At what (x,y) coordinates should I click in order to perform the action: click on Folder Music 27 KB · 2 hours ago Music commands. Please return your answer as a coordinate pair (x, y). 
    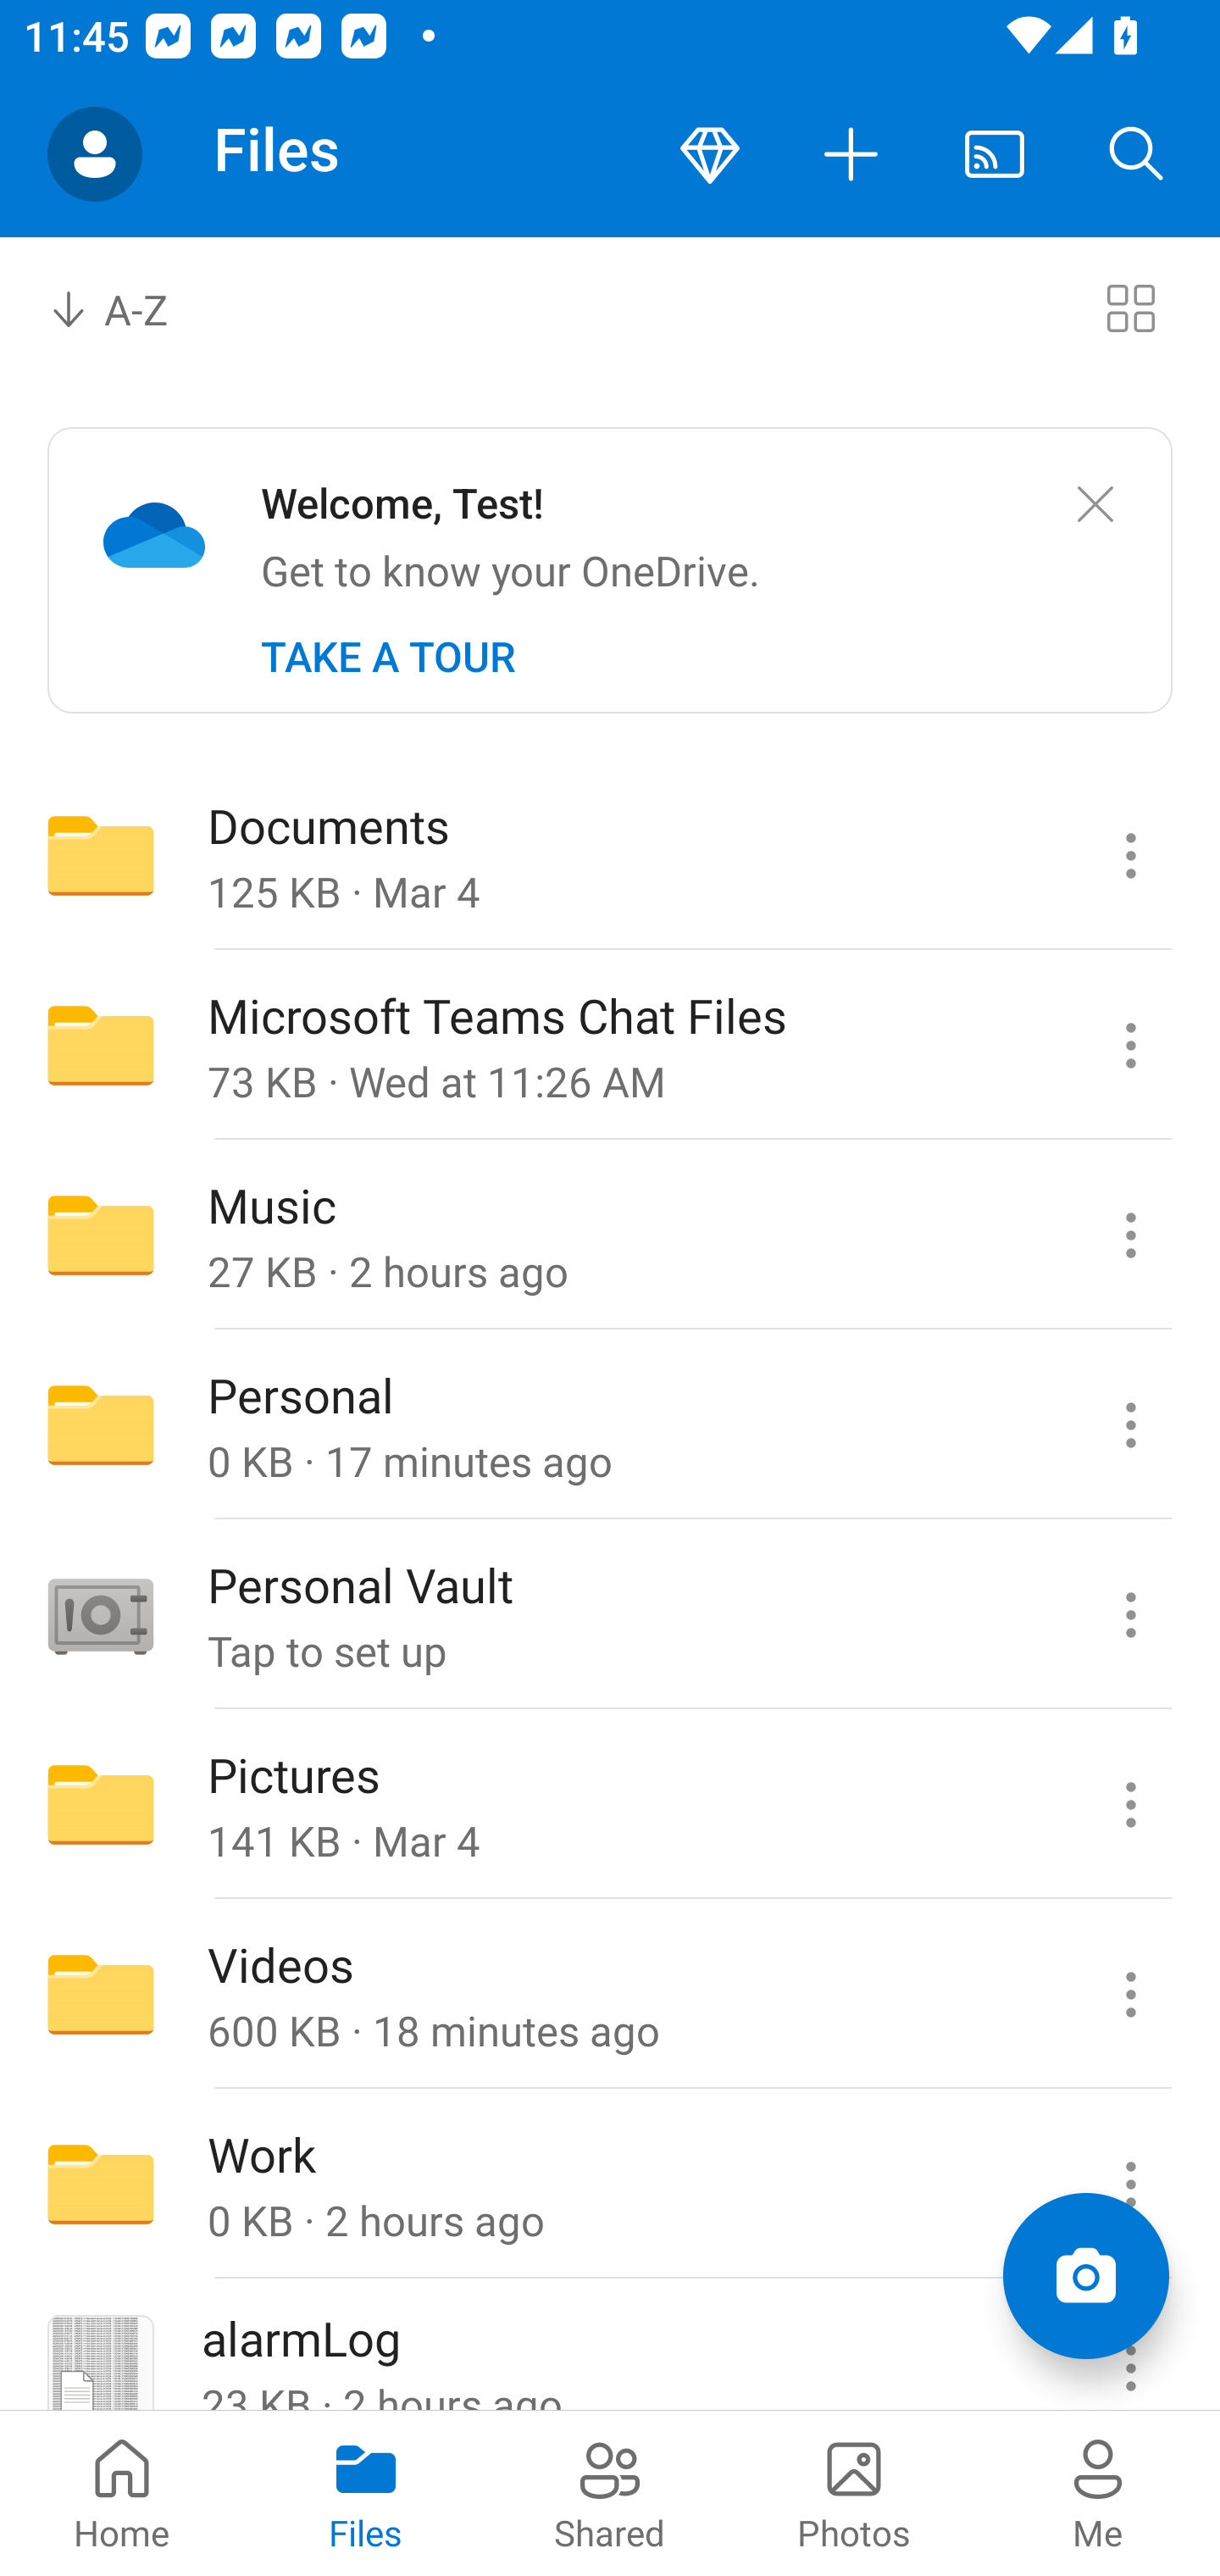
    Looking at the image, I should click on (610, 1235).